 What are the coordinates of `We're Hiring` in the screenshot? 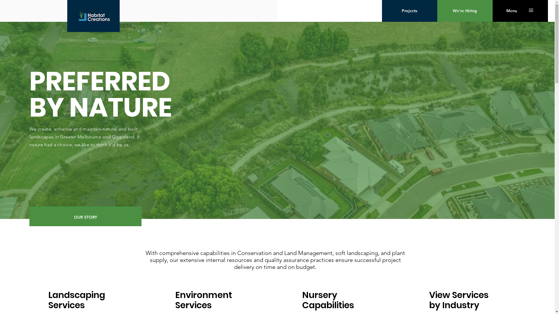 It's located at (465, 11).